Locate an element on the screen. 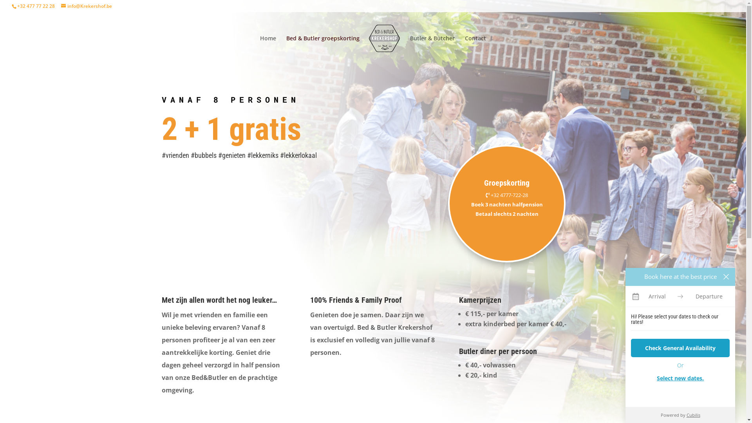 The image size is (752, 423). info@Krekershof.be is located at coordinates (87, 6).